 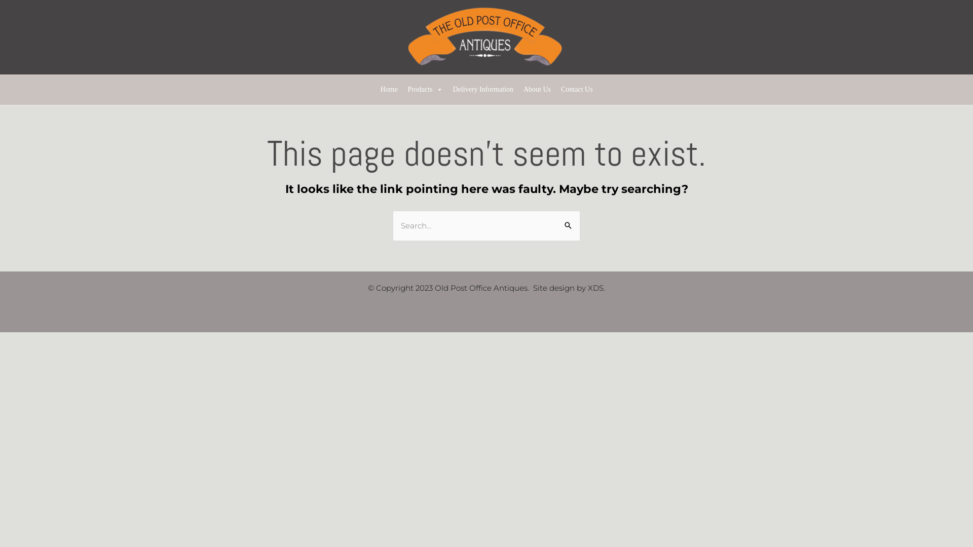 What do you see at coordinates (389, 90) in the screenshot?
I see `Home` at bounding box center [389, 90].